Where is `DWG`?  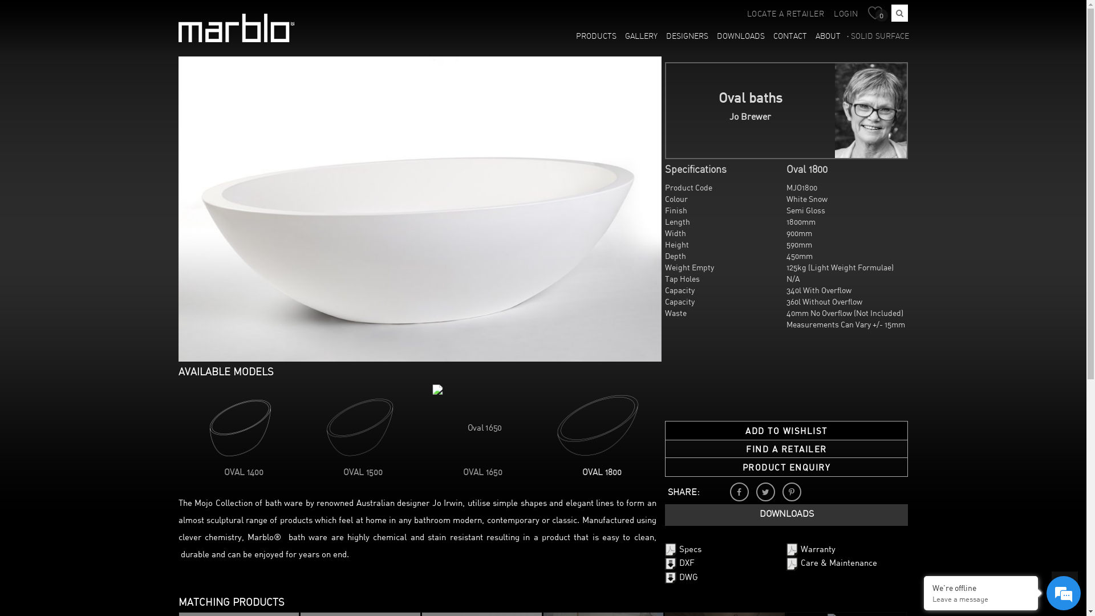 DWG is located at coordinates (682, 577).